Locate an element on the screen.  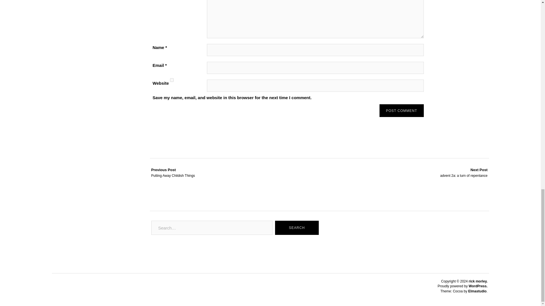
Post Comment is located at coordinates (401, 110).